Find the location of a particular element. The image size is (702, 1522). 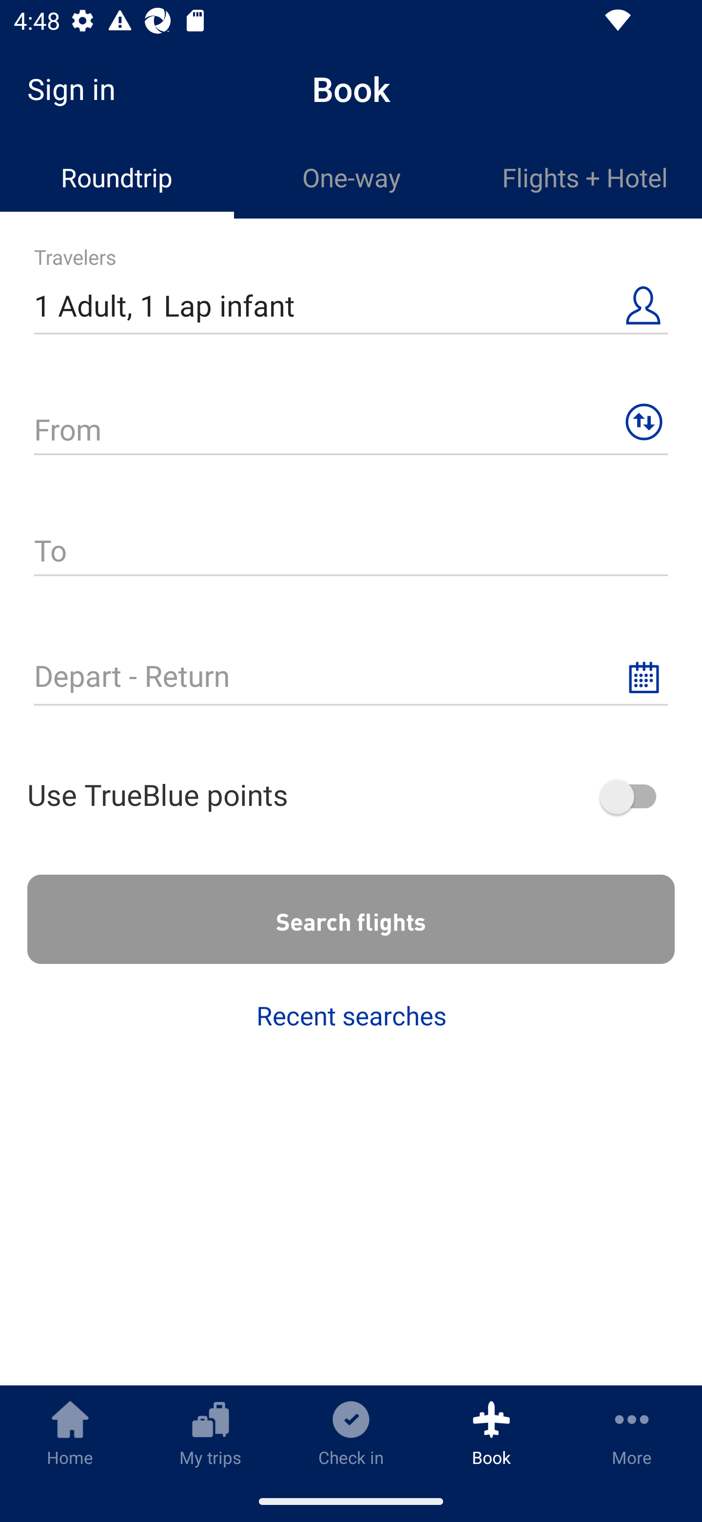

One-way is located at coordinates (351, 178).